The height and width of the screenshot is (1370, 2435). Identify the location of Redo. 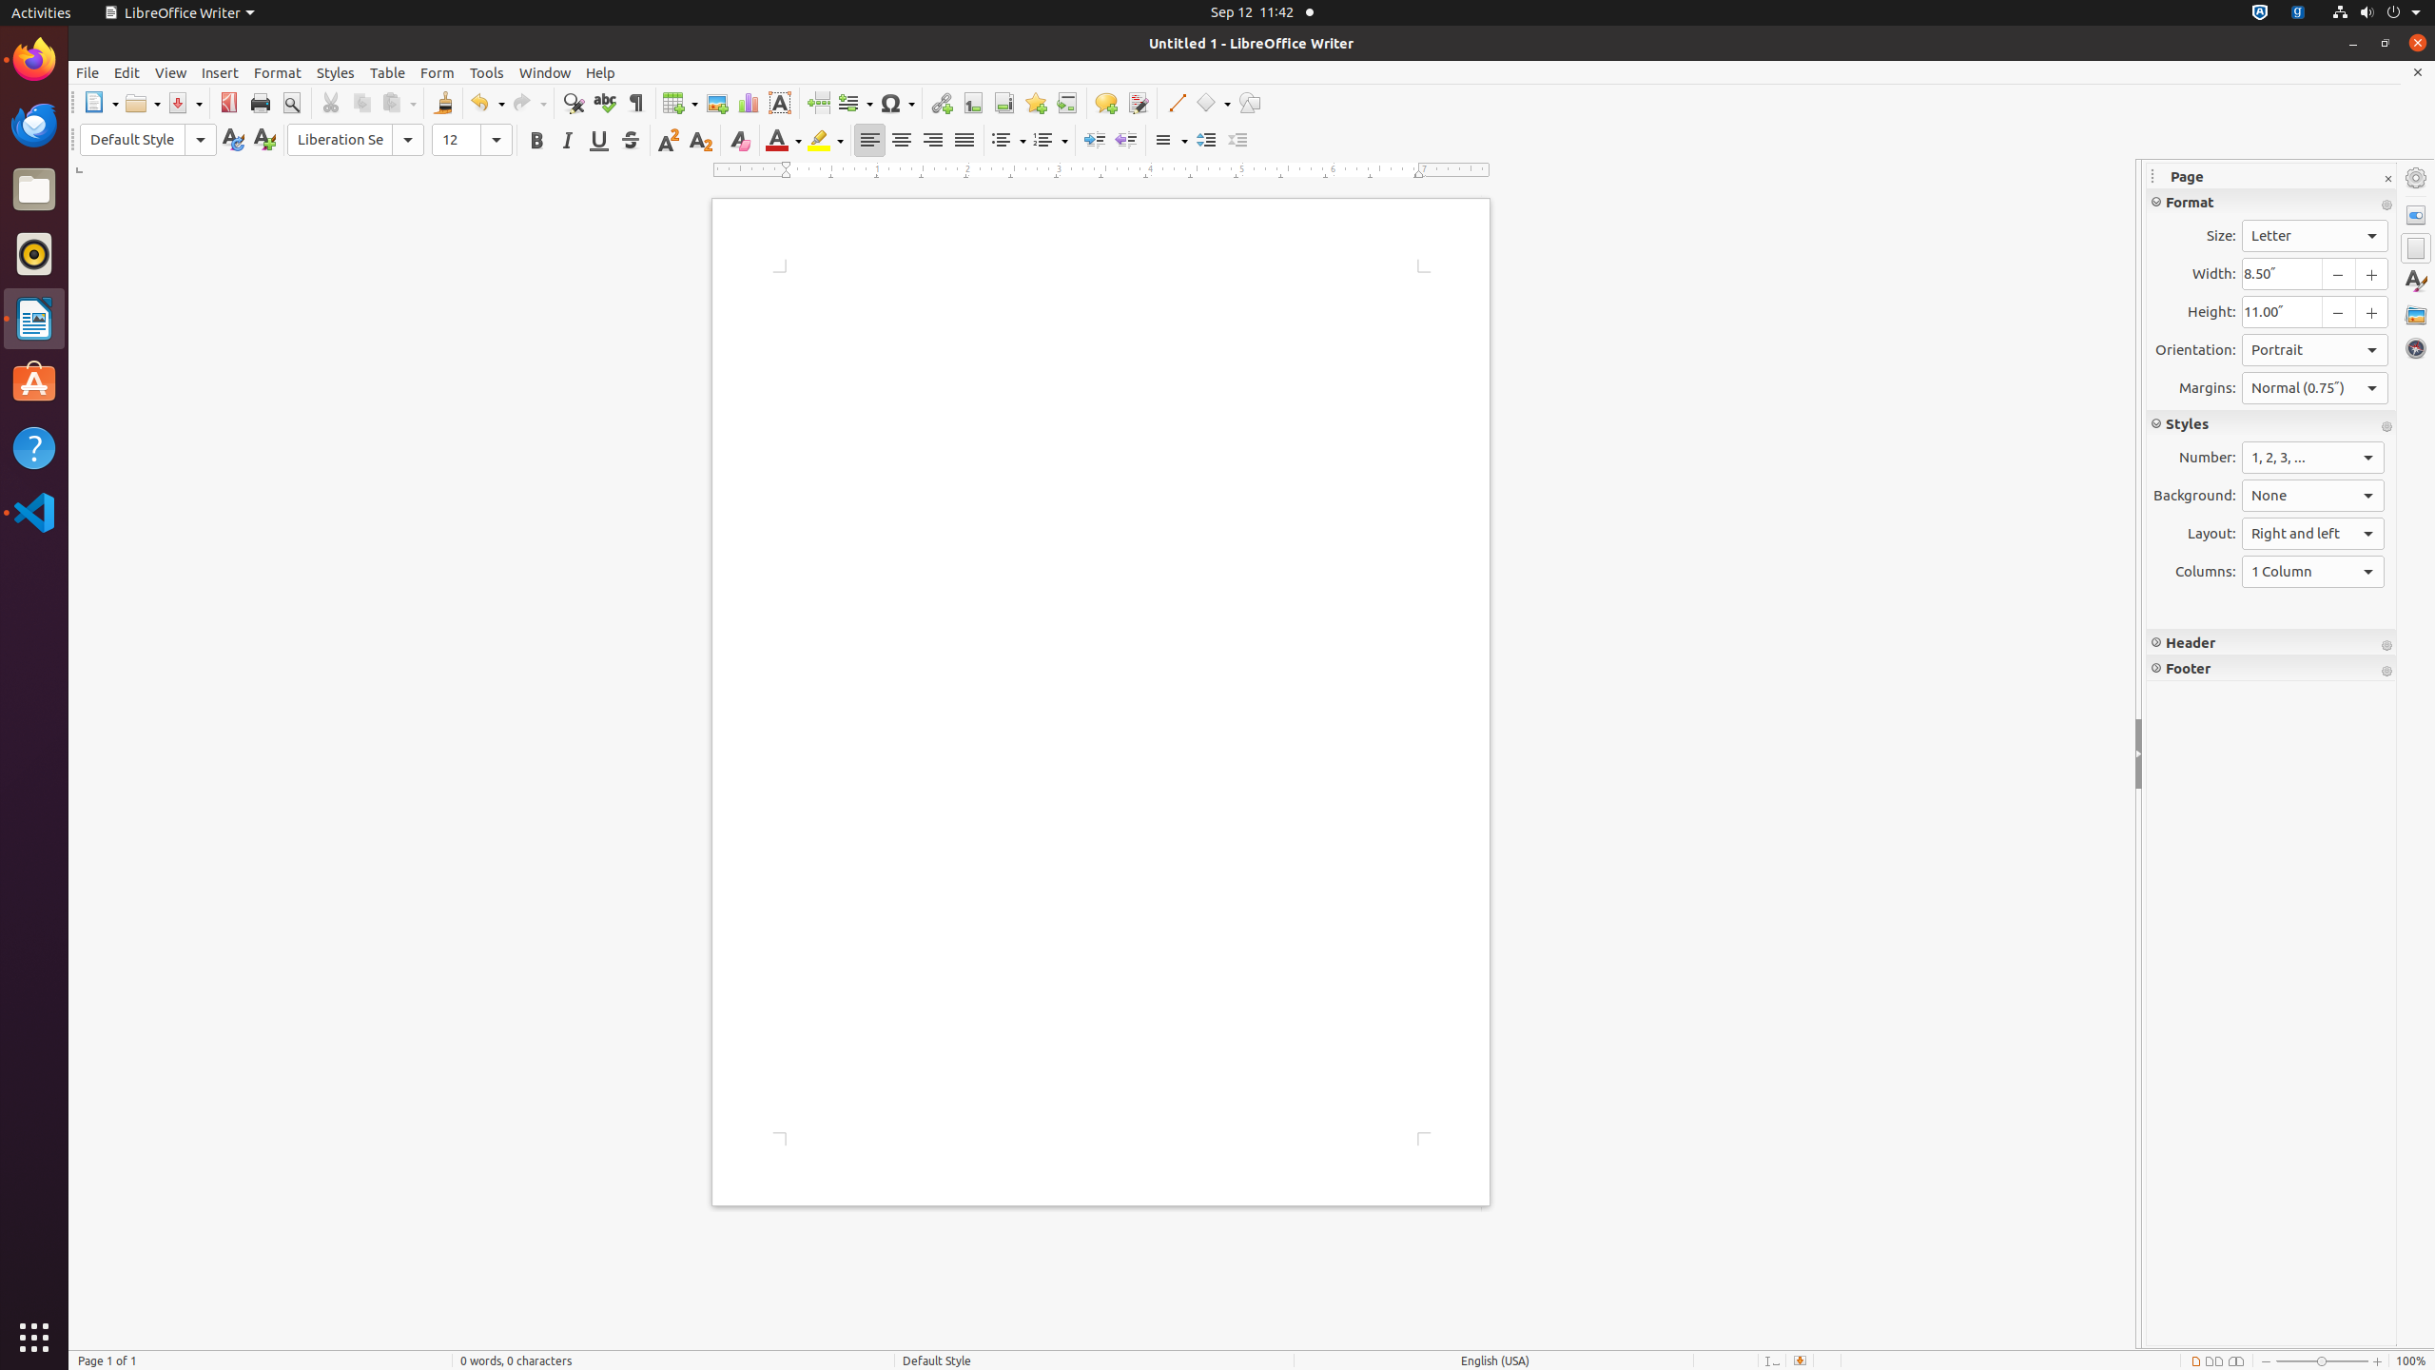
(529, 103).